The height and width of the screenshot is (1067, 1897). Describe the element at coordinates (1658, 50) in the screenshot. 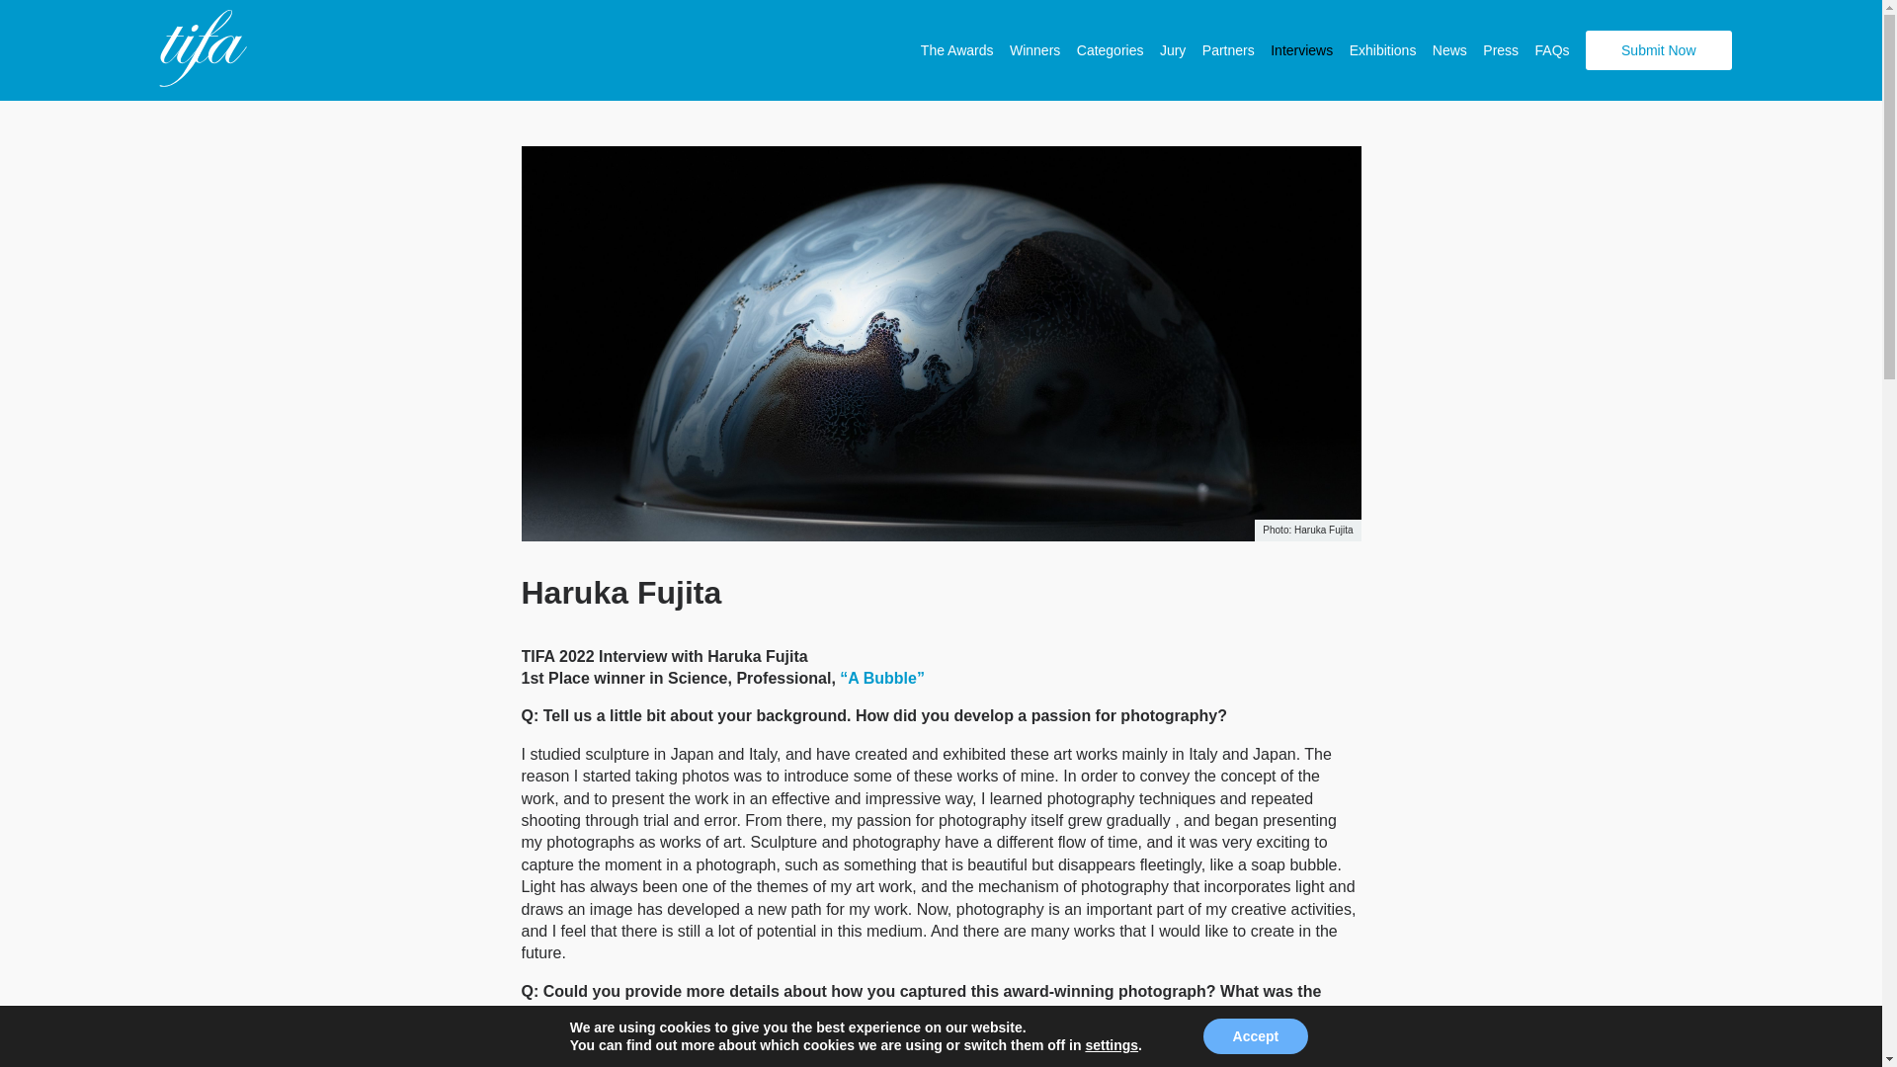

I see `Submit Now` at that location.